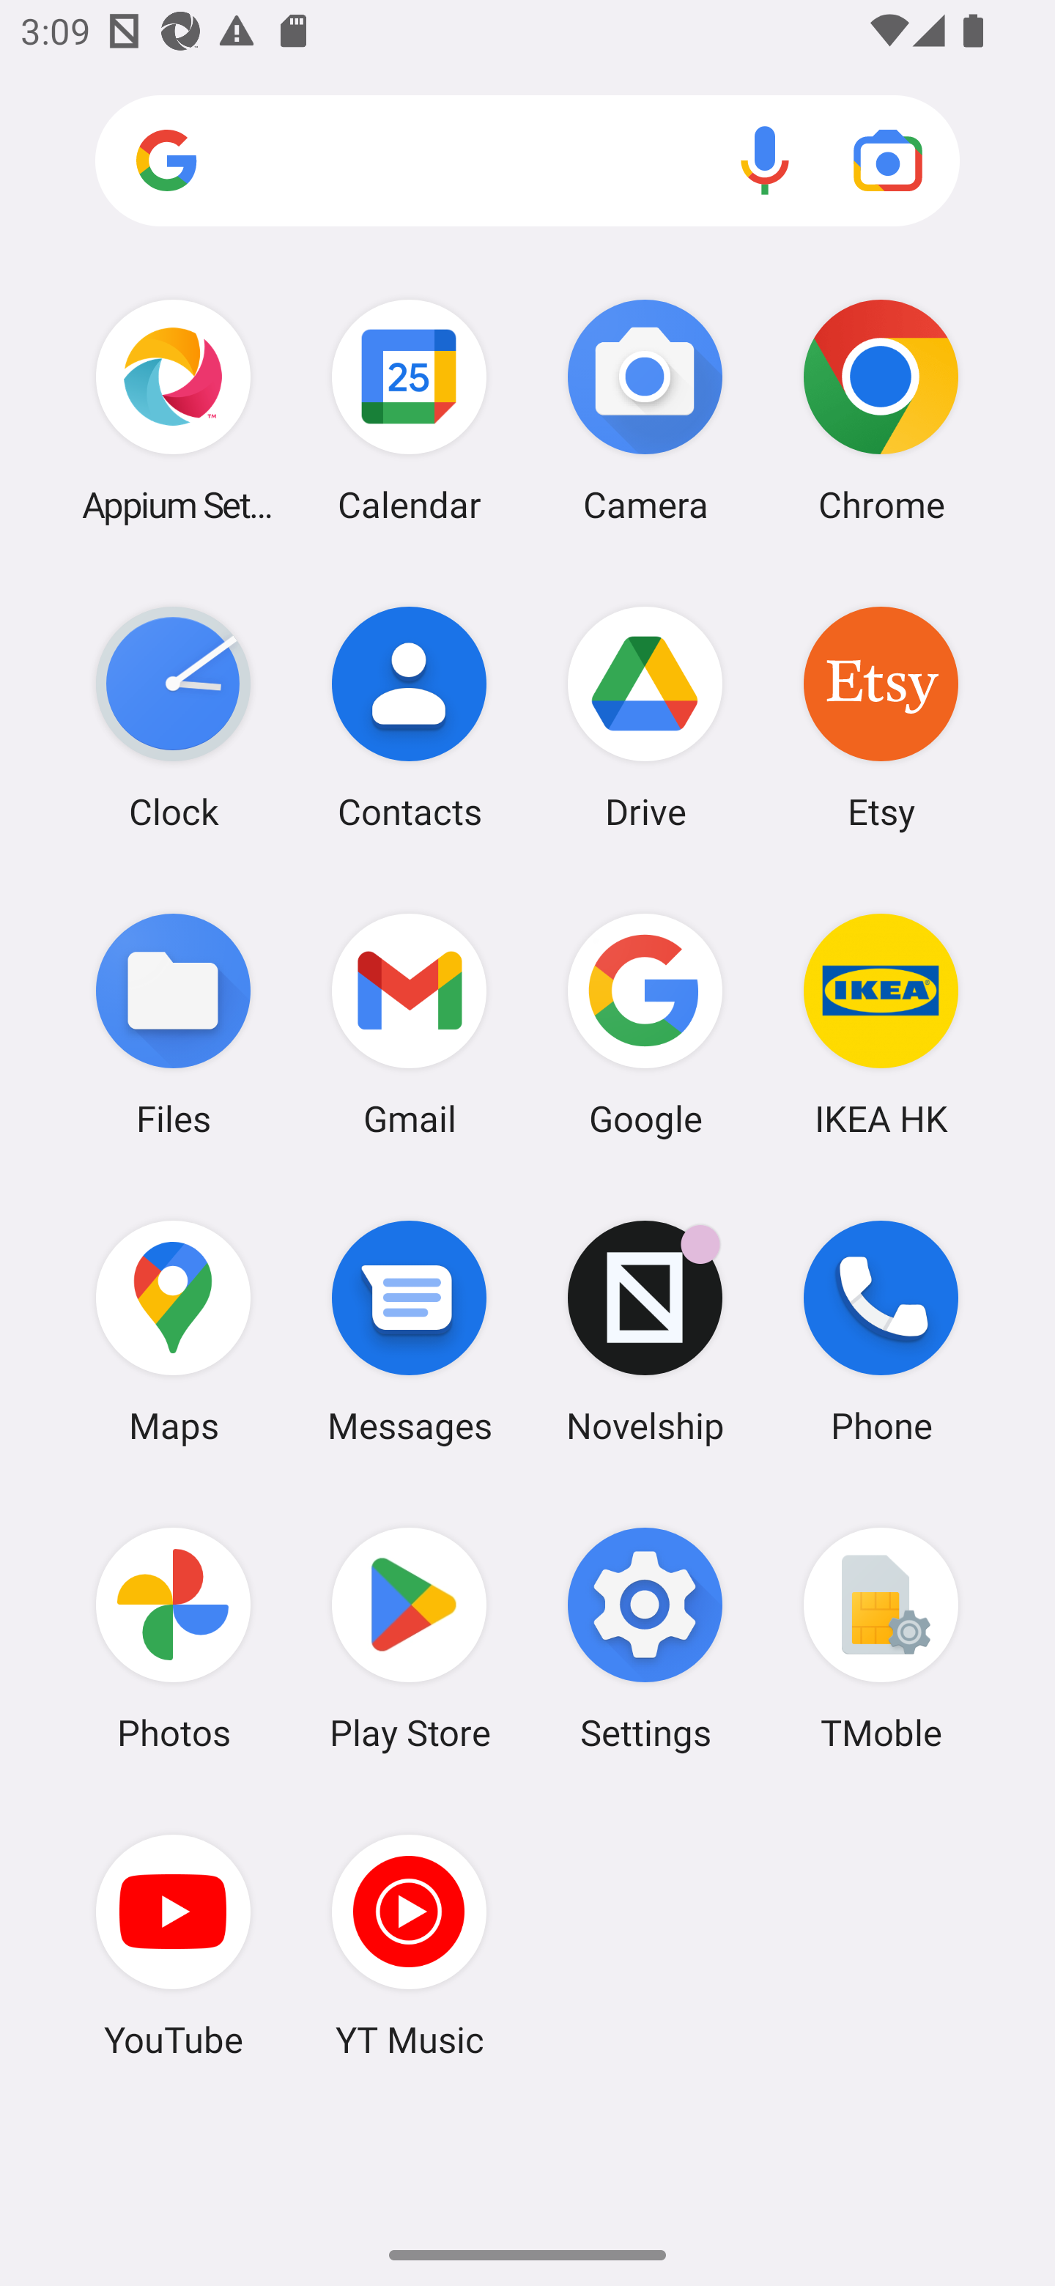 The height and width of the screenshot is (2286, 1055). What do you see at coordinates (881, 410) in the screenshot?
I see `Chrome` at bounding box center [881, 410].